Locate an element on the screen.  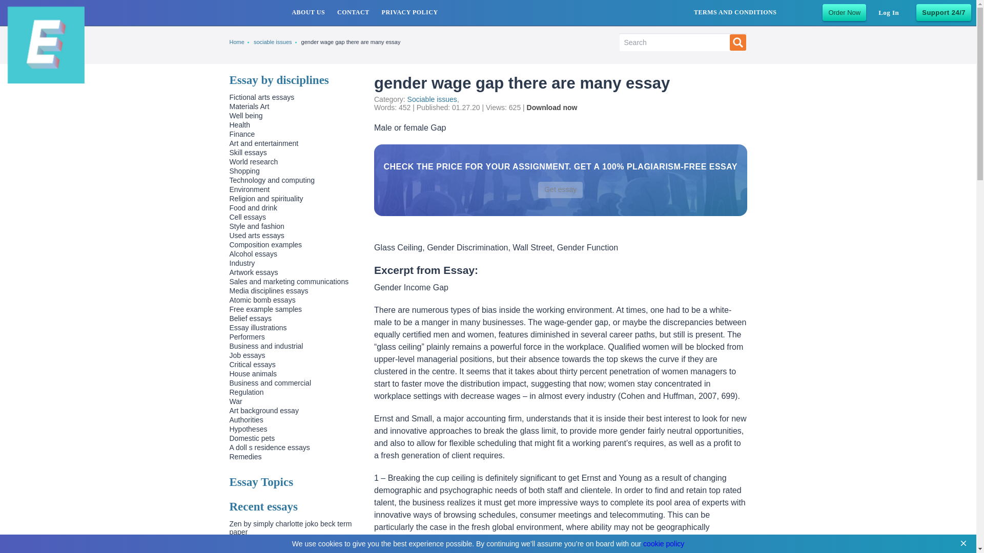
World research is located at coordinates (254, 162).